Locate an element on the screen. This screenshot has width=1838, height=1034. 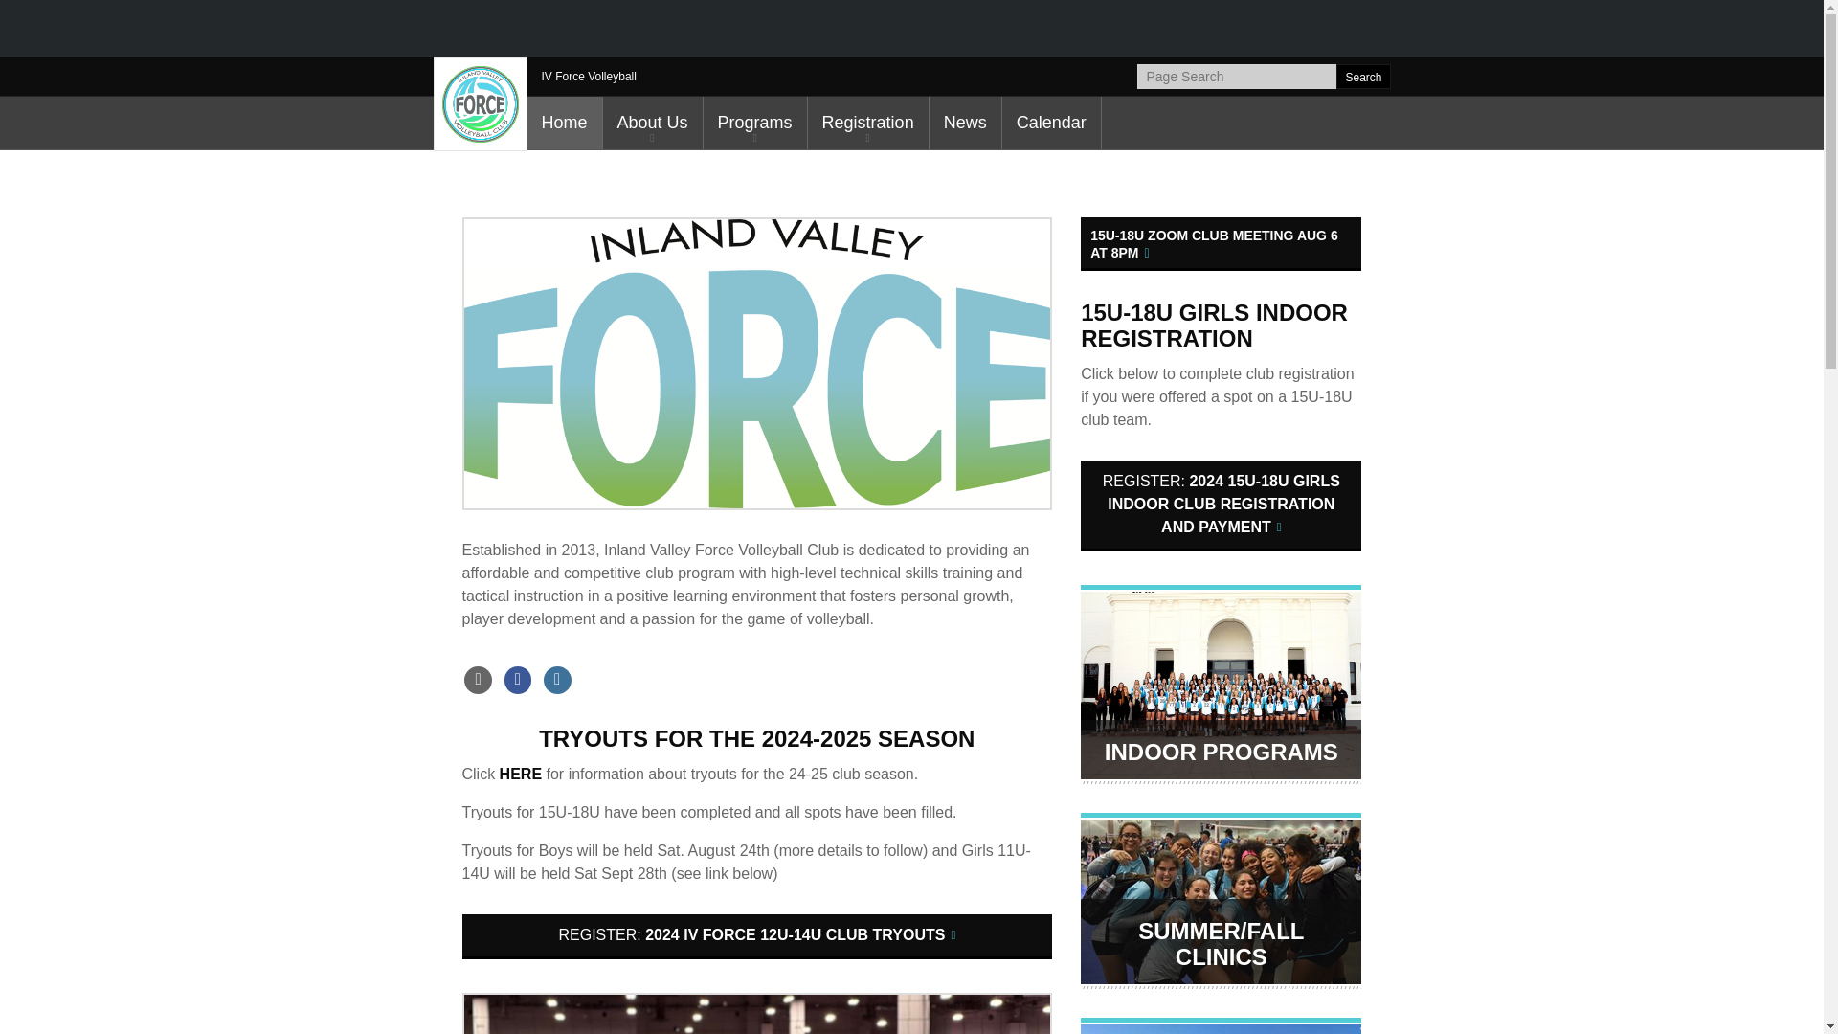
Registration is located at coordinates (867, 123).